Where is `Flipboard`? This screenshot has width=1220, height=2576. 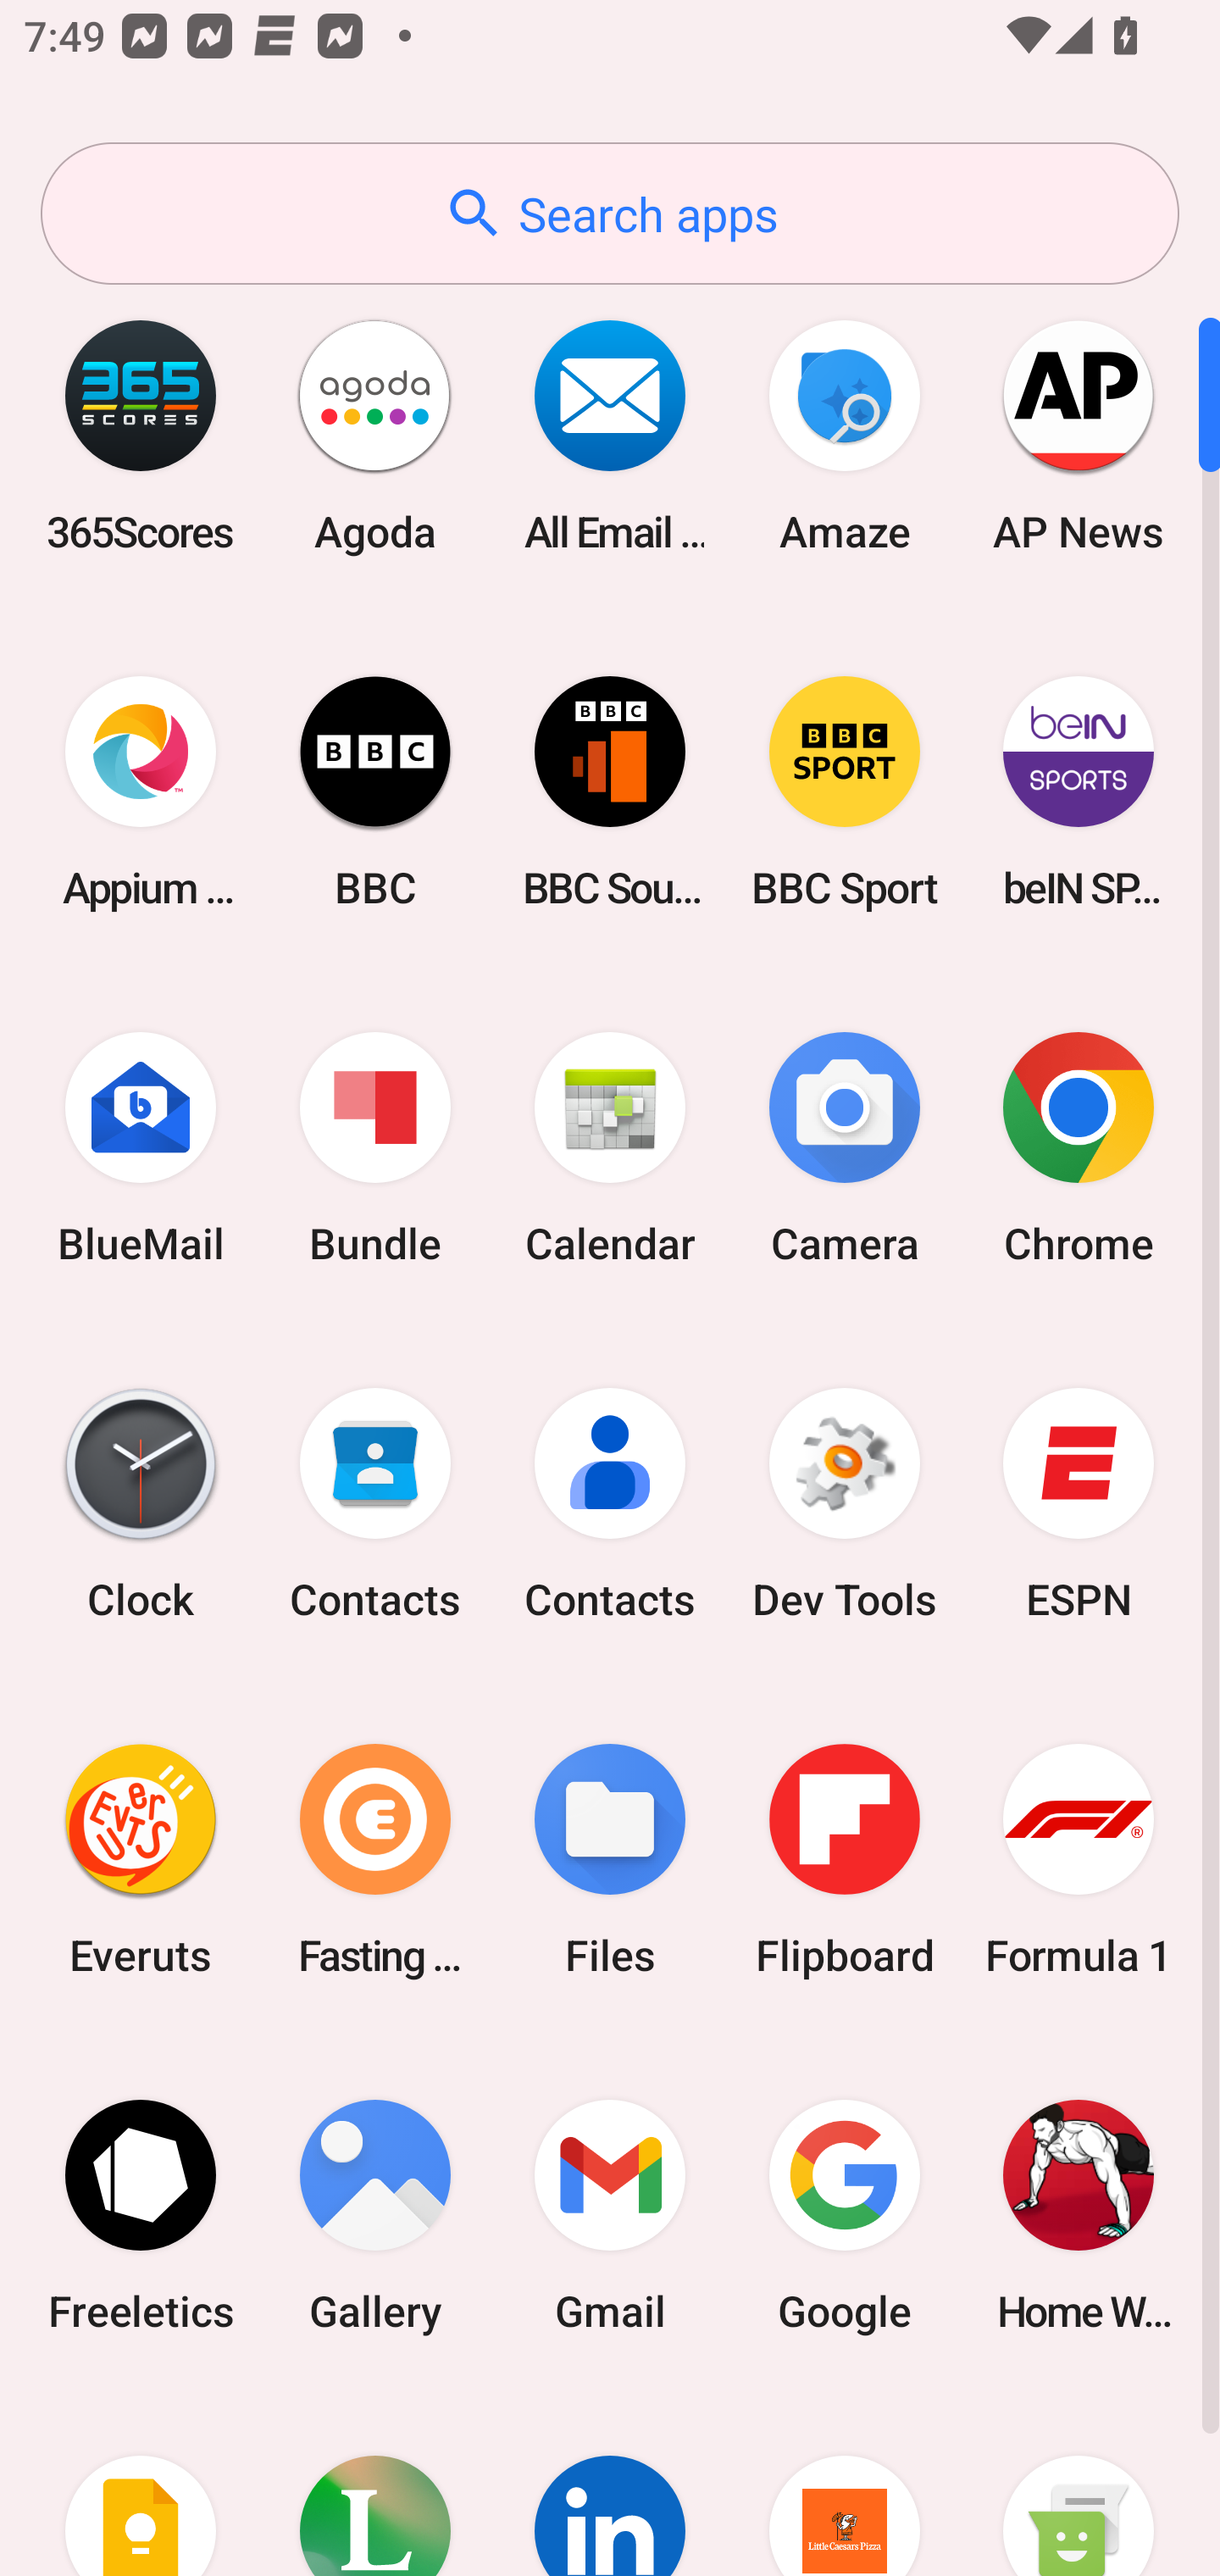 Flipboard is located at coordinates (844, 1859).